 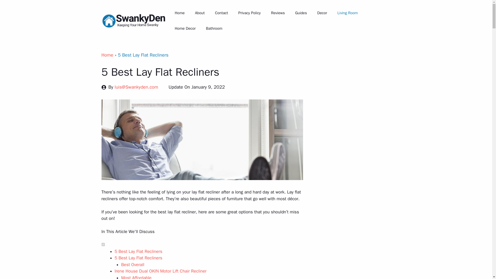 What do you see at coordinates (103, 244) in the screenshot?
I see `on` at bounding box center [103, 244].